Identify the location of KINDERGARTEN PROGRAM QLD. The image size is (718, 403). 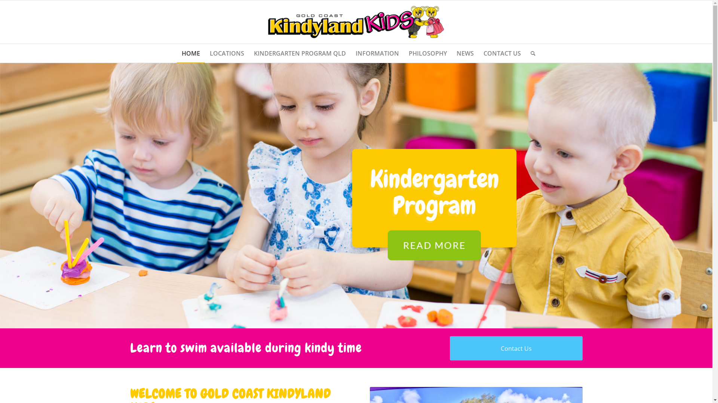
(300, 53).